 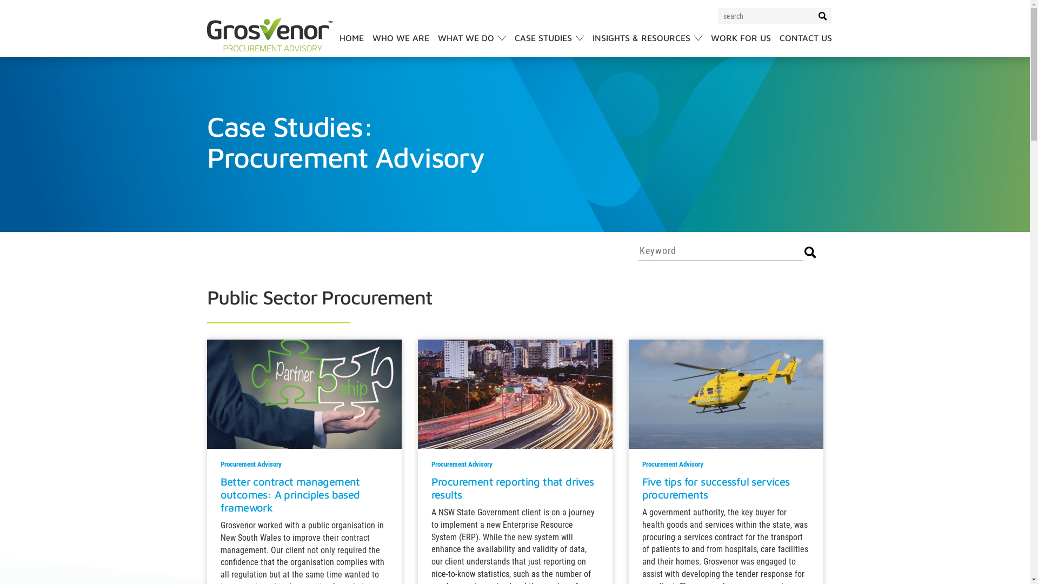 I want to click on CONTACT US, so click(x=806, y=45).